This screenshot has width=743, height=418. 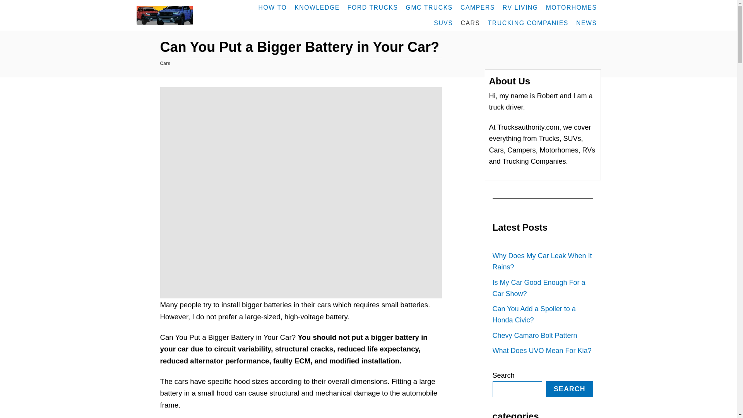 What do you see at coordinates (543, 262) in the screenshot?
I see `Why Does My Car Leak When It Rains?` at bounding box center [543, 262].